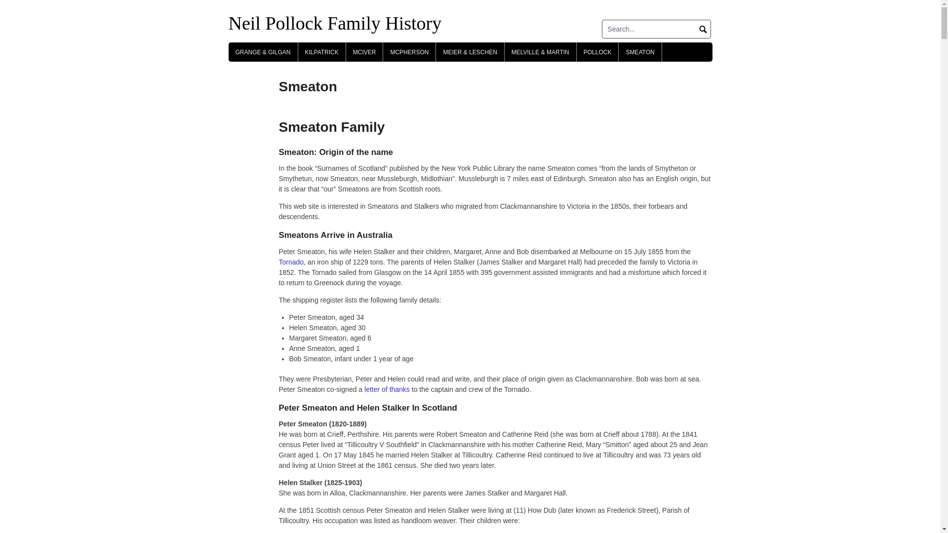  What do you see at coordinates (409, 52) in the screenshot?
I see `MCPHERSON` at bounding box center [409, 52].